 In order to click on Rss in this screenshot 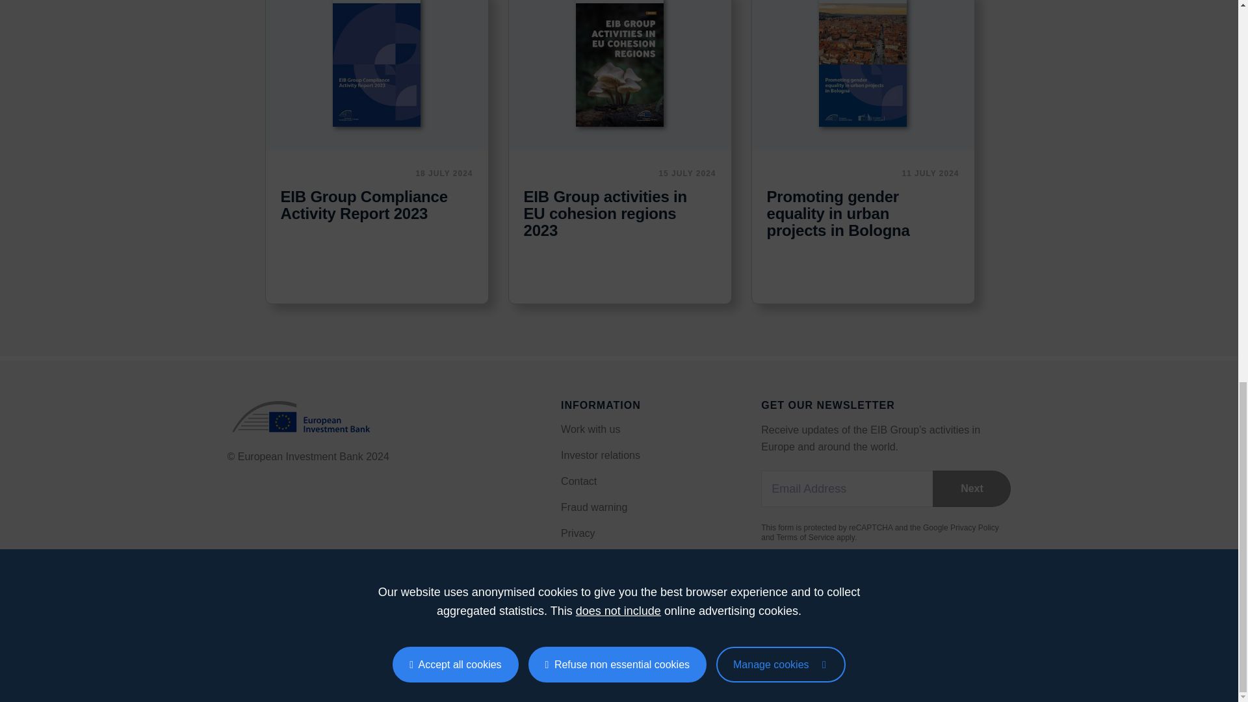, I will do `click(233, 655)`.